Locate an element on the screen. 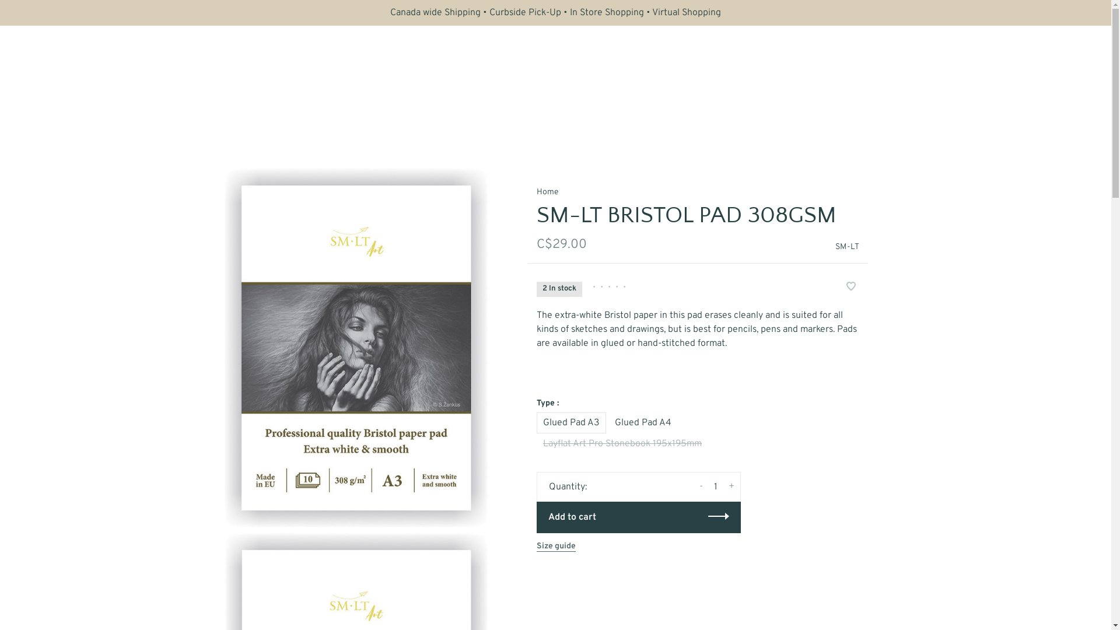  Subscribe is located at coordinates (29, 12).